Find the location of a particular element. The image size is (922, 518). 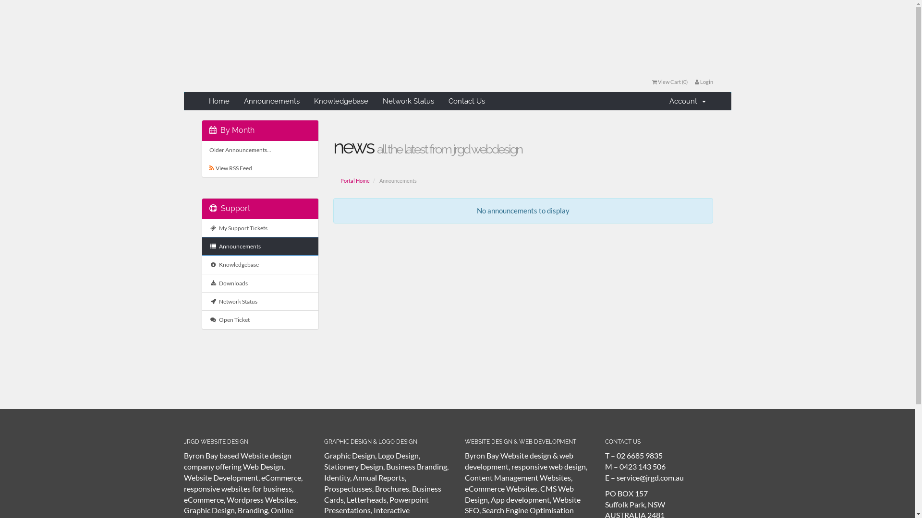

  Announcements is located at coordinates (260, 247).